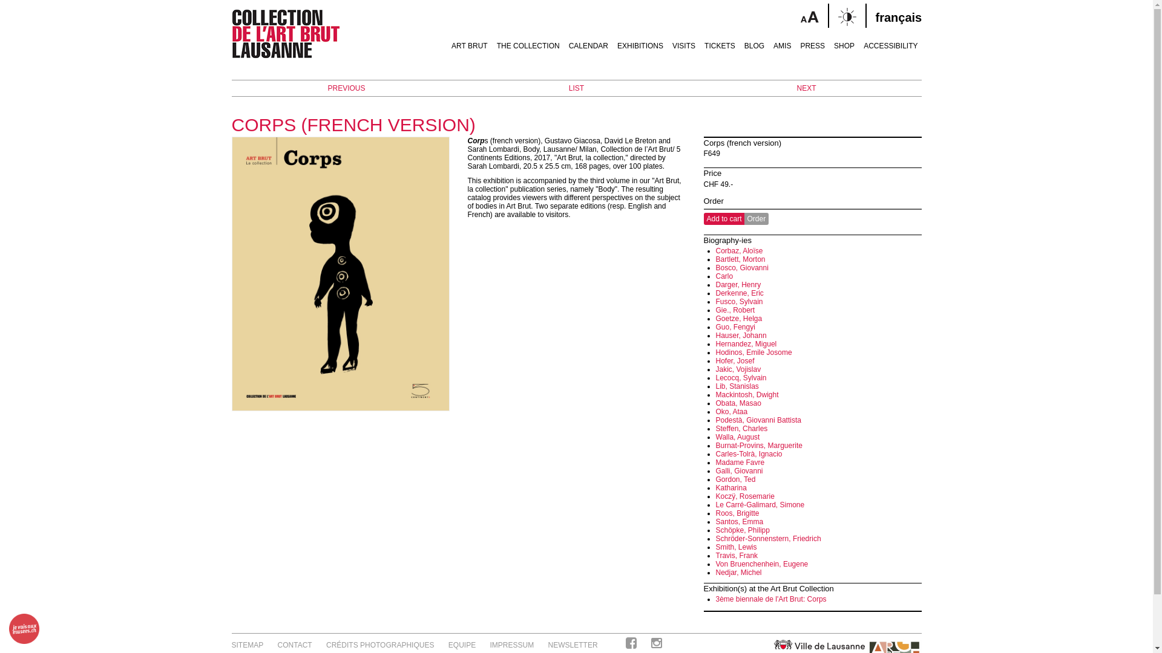 The width and height of the screenshot is (1162, 653). What do you see at coordinates (747, 395) in the screenshot?
I see `Mackintosh, Dwight` at bounding box center [747, 395].